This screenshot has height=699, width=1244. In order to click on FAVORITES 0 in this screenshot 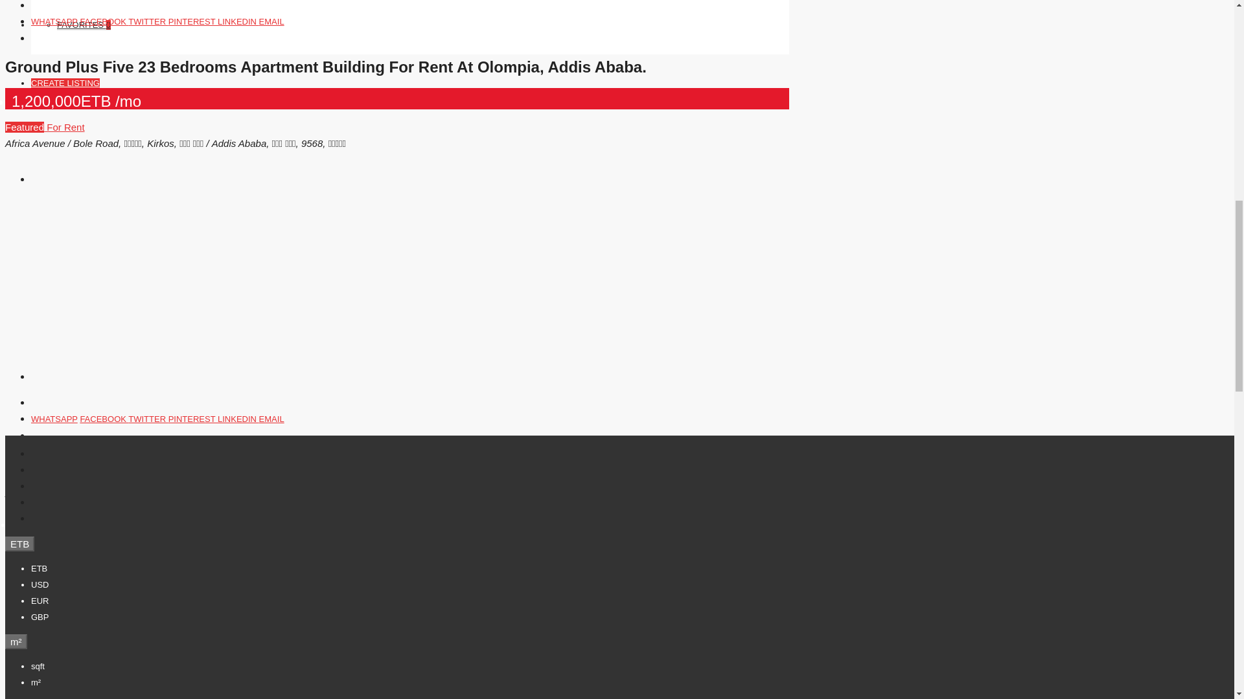, I will do `click(84, 25)`.